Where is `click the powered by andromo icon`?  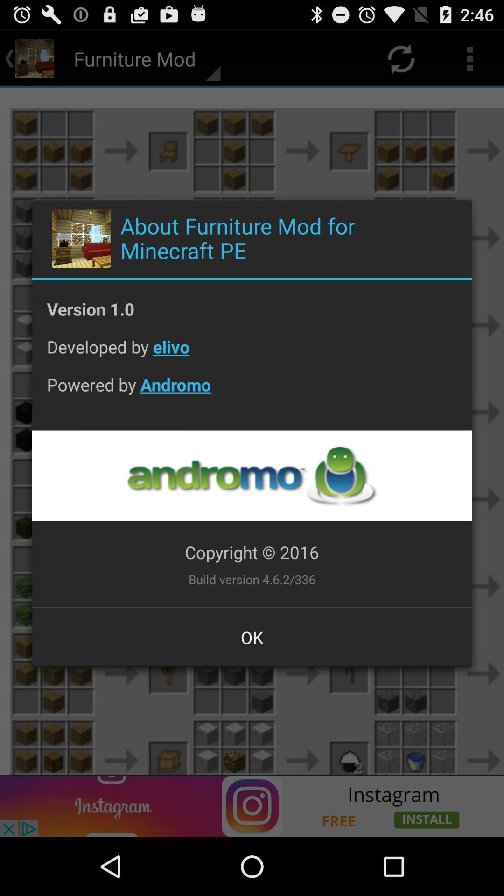 click the powered by andromo icon is located at coordinates (252, 392).